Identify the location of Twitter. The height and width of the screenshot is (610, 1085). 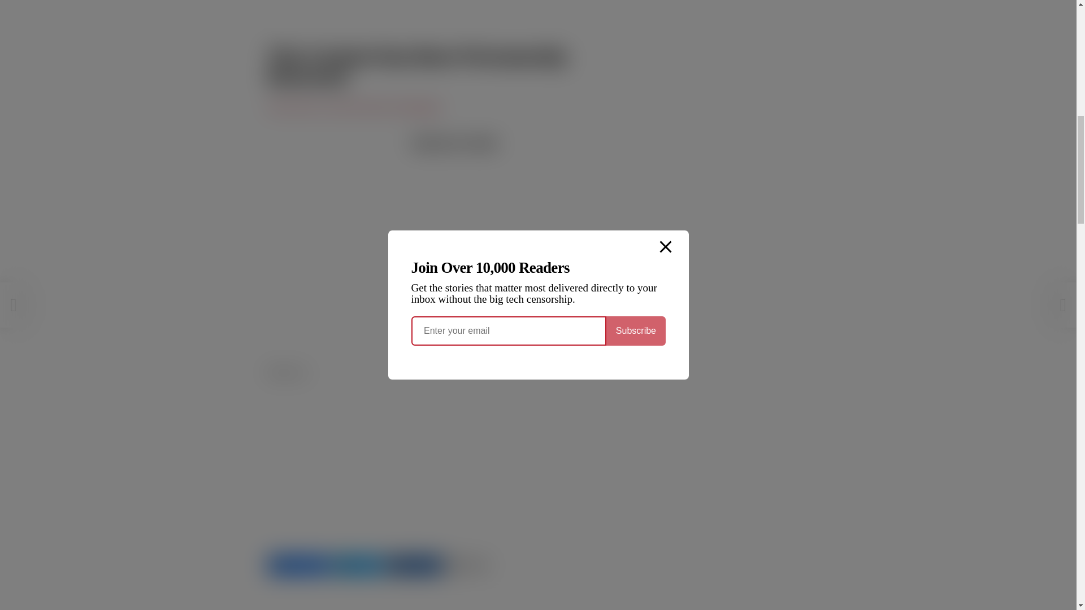
(356, 565).